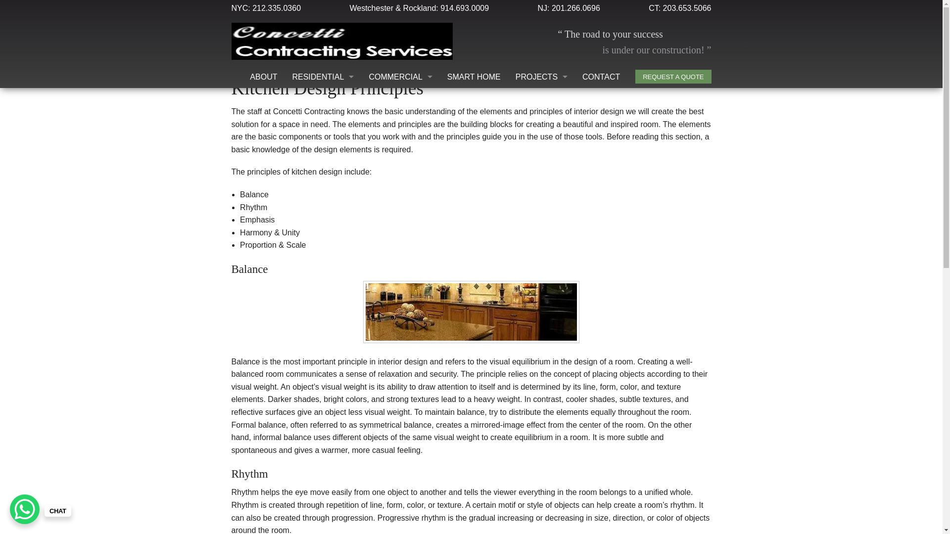 The height and width of the screenshot is (534, 950). I want to click on RESTAURANT CONSTRUCTION, so click(400, 99).